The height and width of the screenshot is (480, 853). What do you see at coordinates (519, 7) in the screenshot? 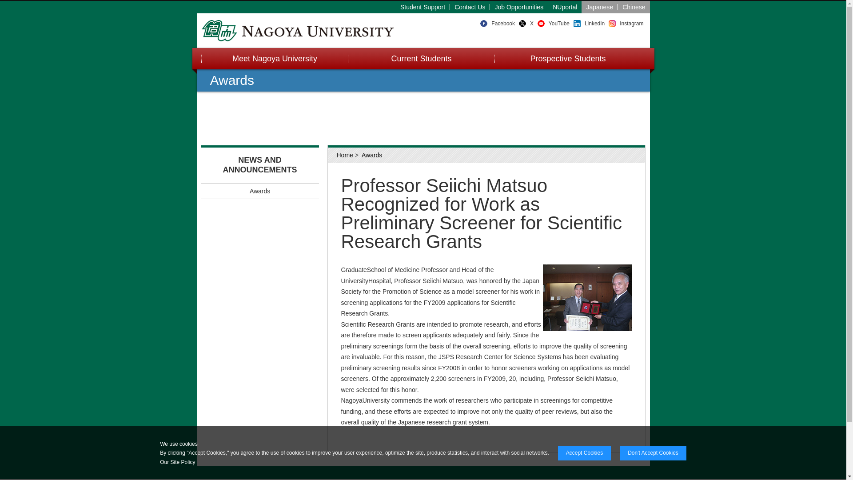
I see `Job Opportunities` at bounding box center [519, 7].